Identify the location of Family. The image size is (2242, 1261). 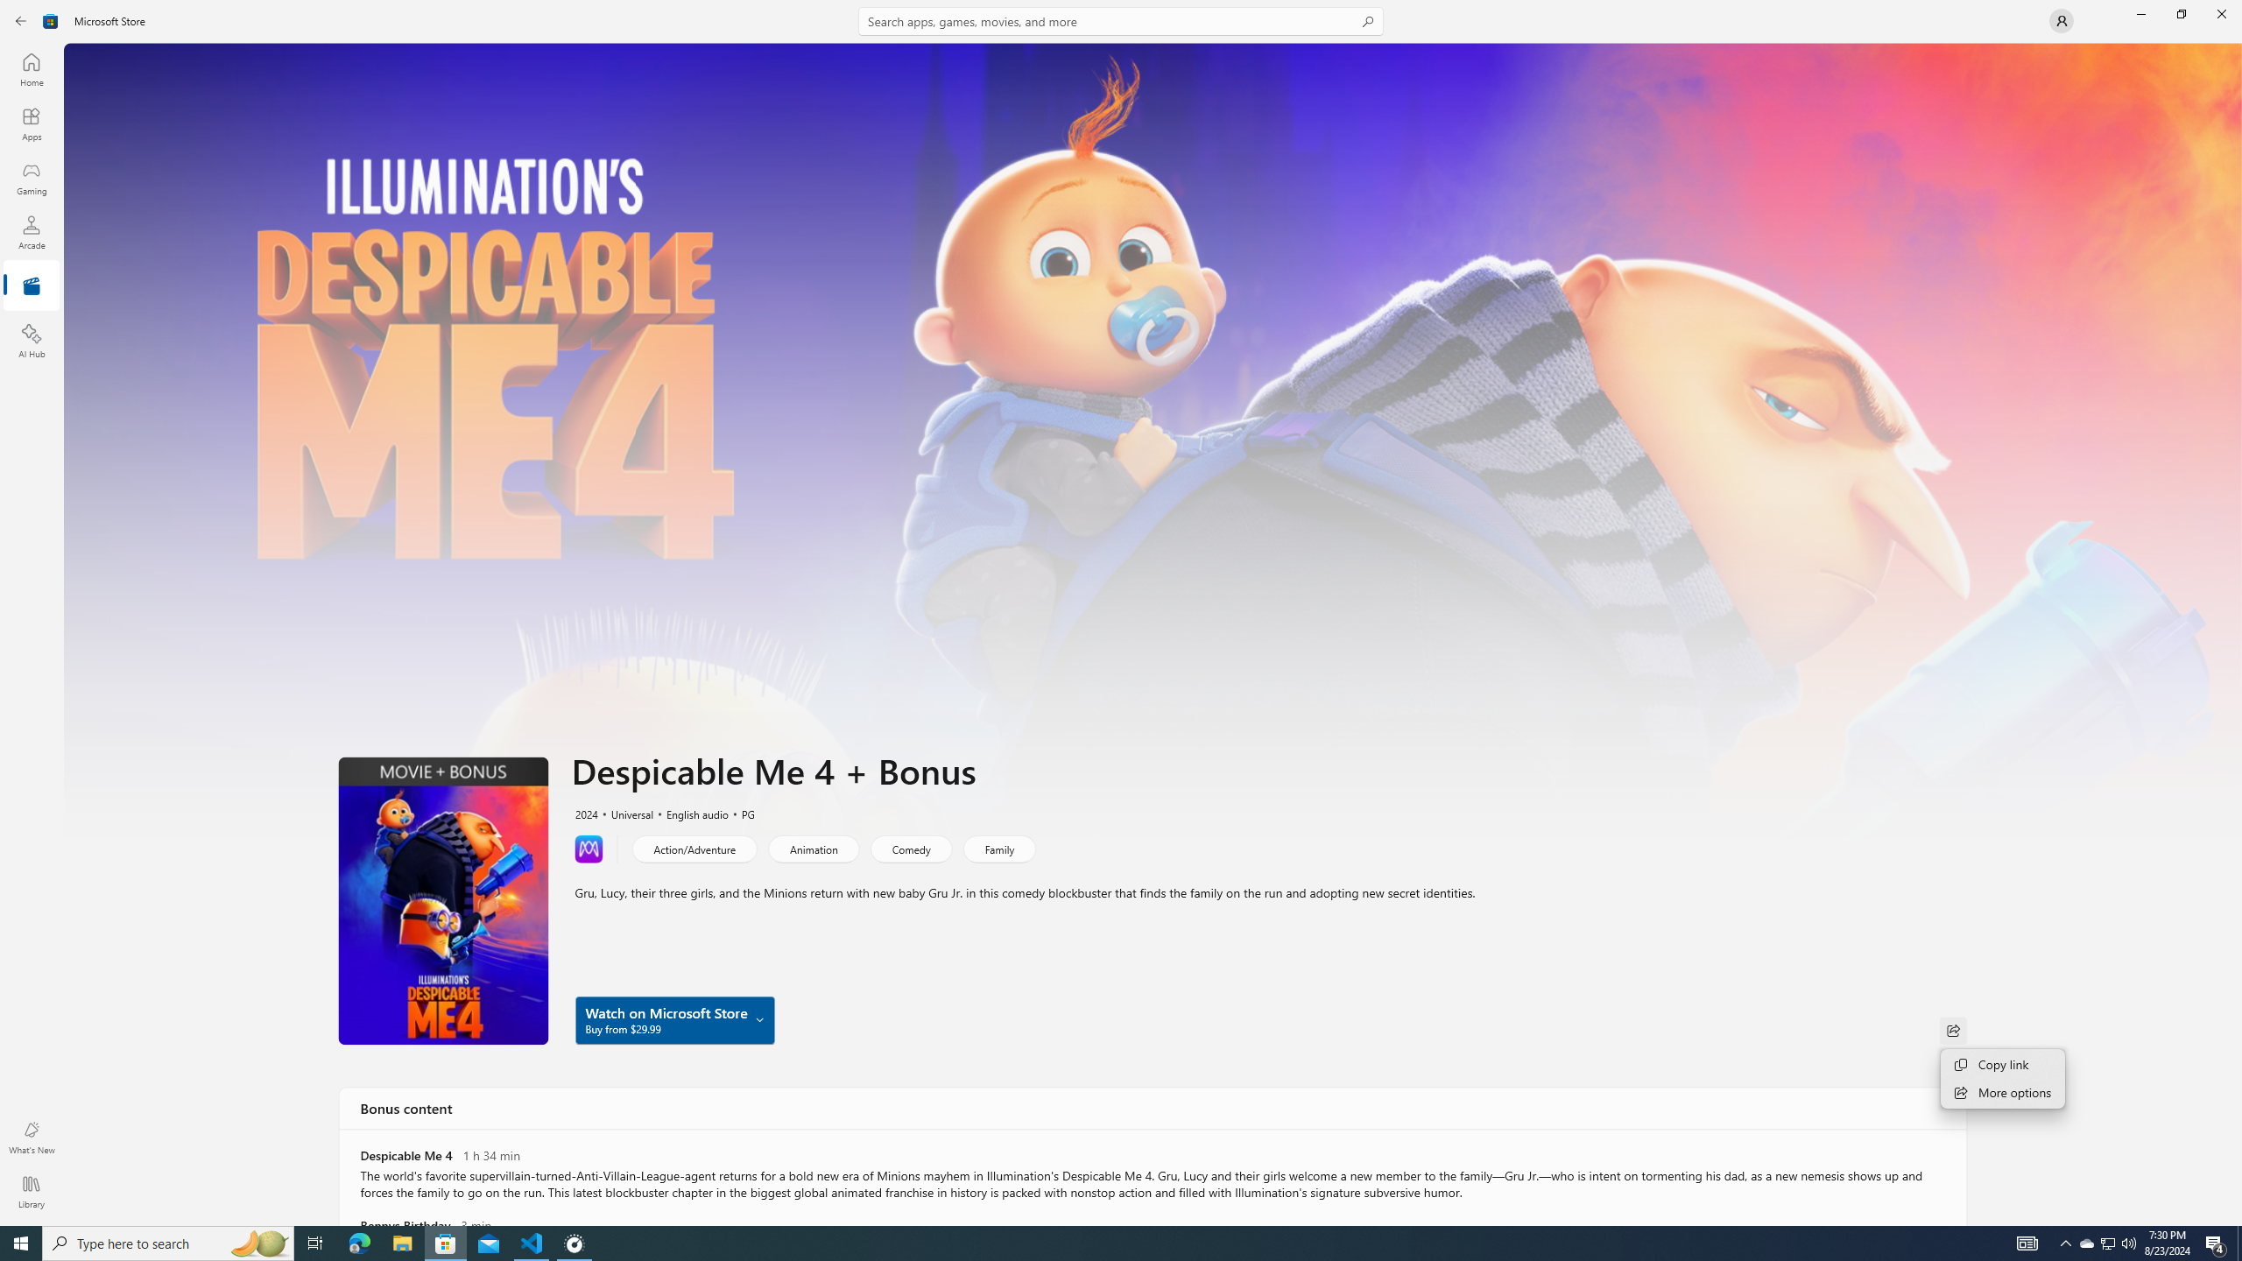
(998, 848).